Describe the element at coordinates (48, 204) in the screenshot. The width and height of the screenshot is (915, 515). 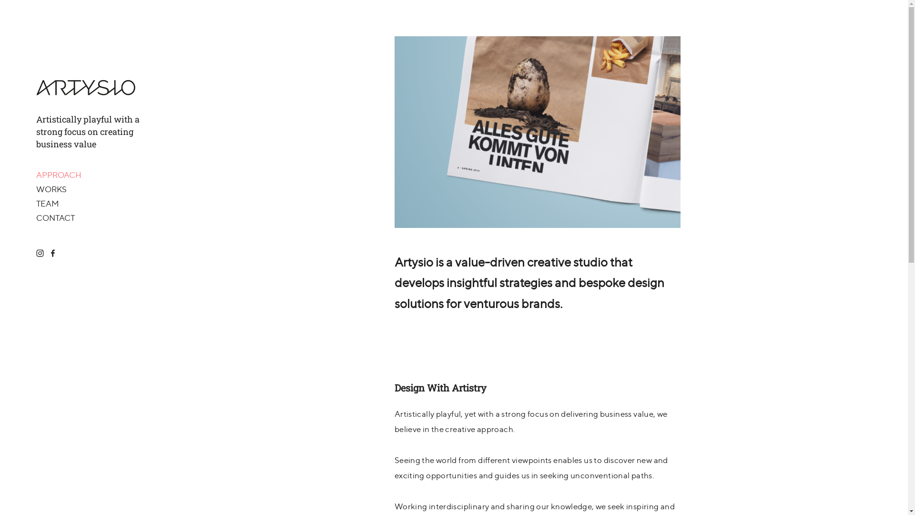
I see `TEAM` at that location.